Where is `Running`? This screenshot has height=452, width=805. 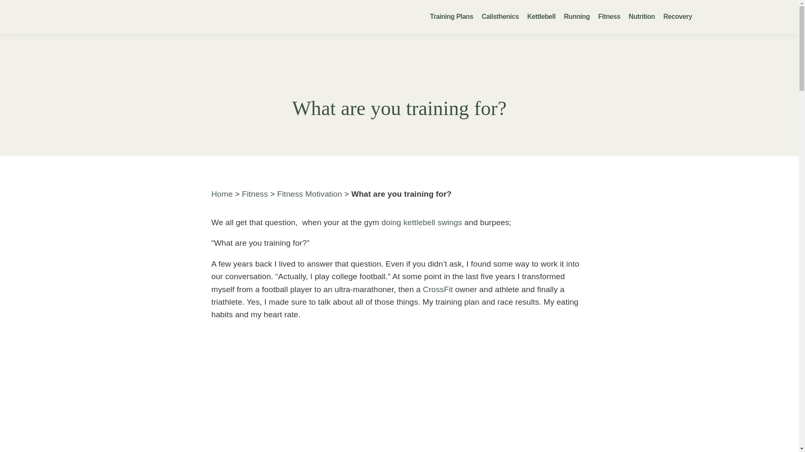 Running is located at coordinates (577, 17).